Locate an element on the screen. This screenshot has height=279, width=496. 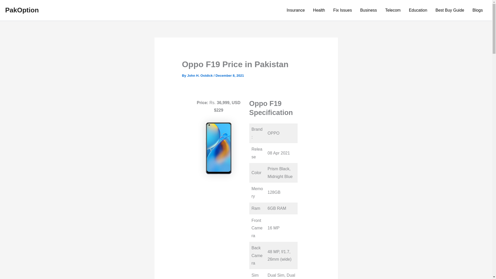
Best Buy Guide is located at coordinates (450, 10).